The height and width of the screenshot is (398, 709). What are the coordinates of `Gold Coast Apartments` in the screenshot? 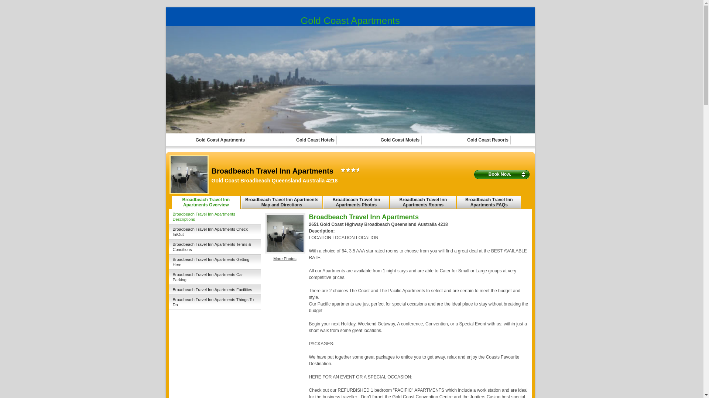 It's located at (350, 21).